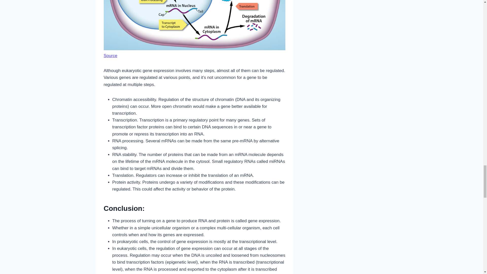 The image size is (487, 274). What do you see at coordinates (110, 55) in the screenshot?
I see `Source` at bounding box center [110, 55].